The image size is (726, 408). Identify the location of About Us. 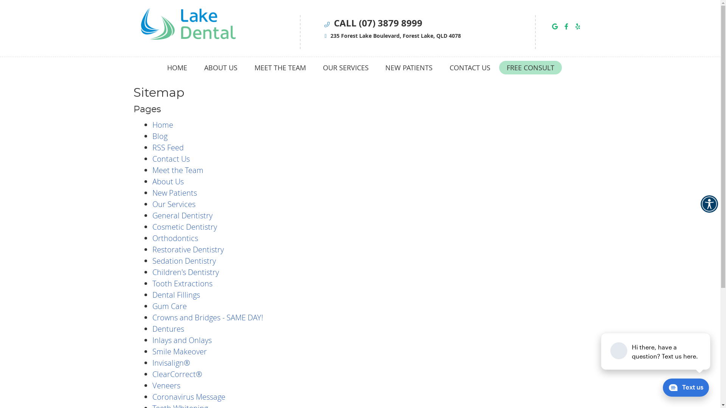
(168, 181).